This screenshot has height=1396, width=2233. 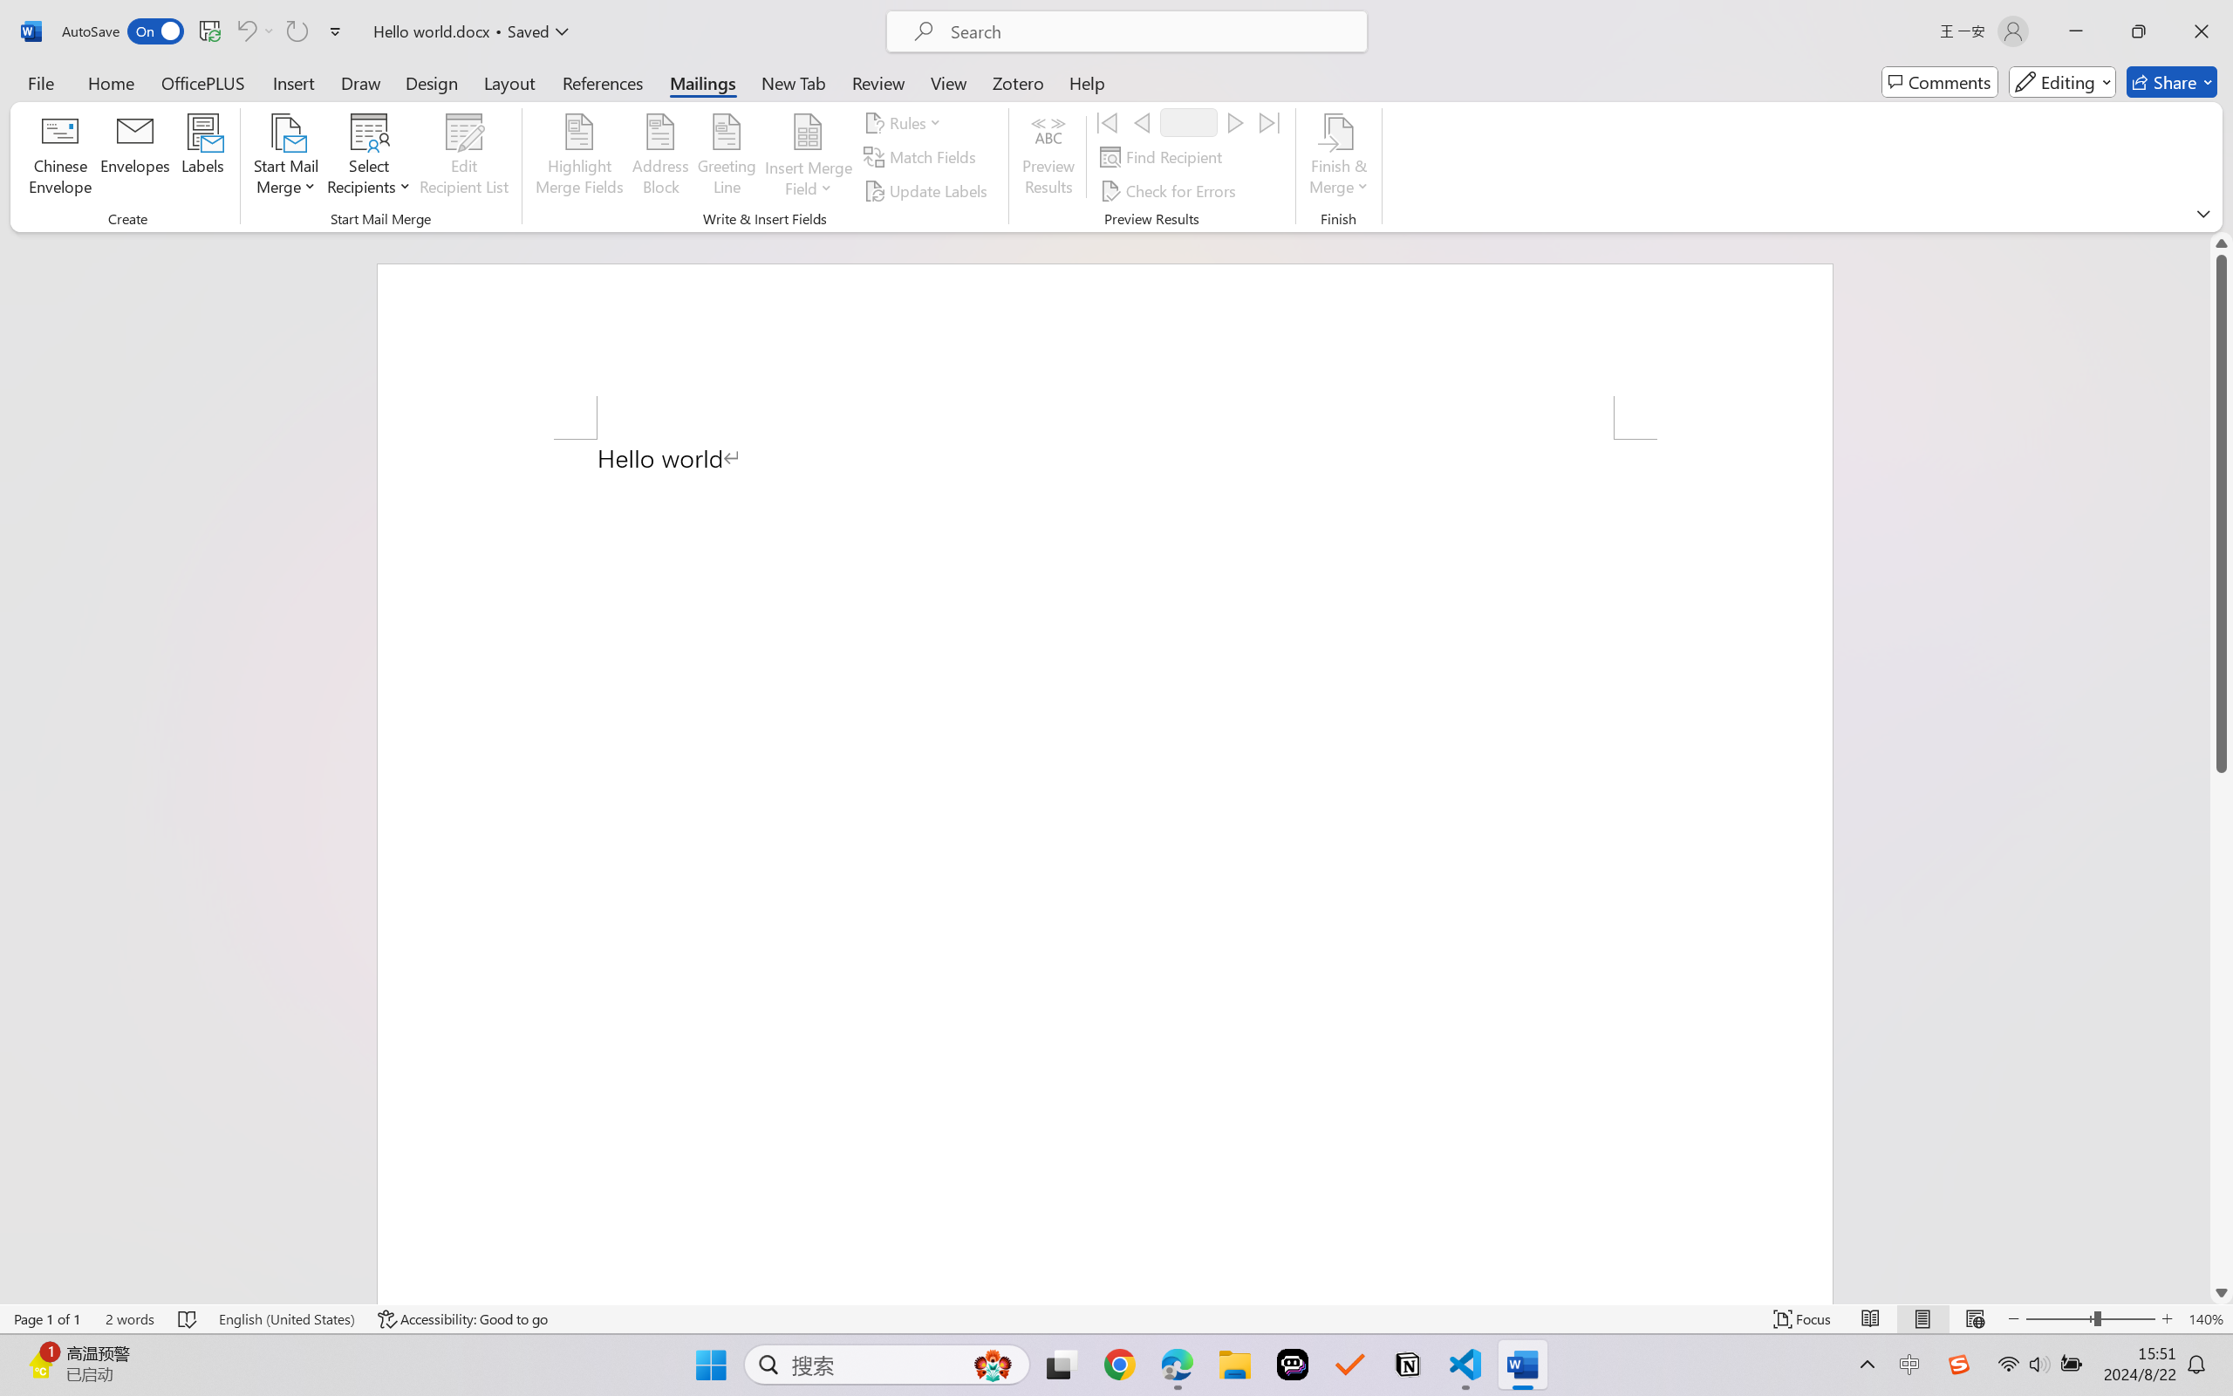 What do you see at coordinates (1940, 82) in the screenshot?
I see `Comments` at bounding box center [1940, 82].